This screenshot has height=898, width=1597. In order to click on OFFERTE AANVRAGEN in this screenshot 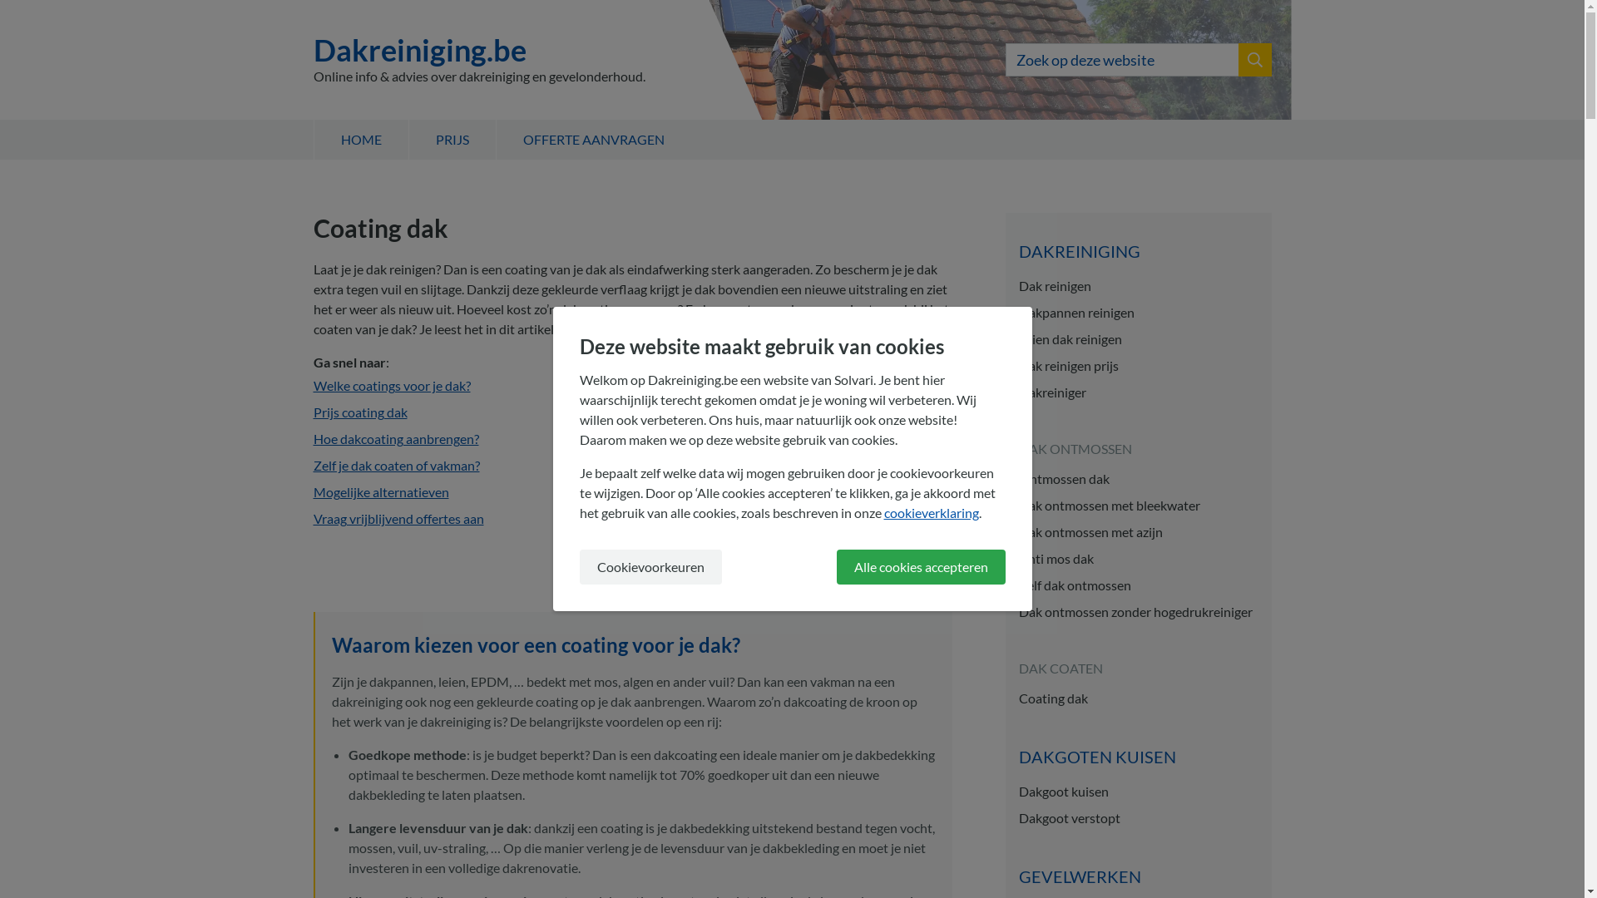, I will do `click(594, 140)`.